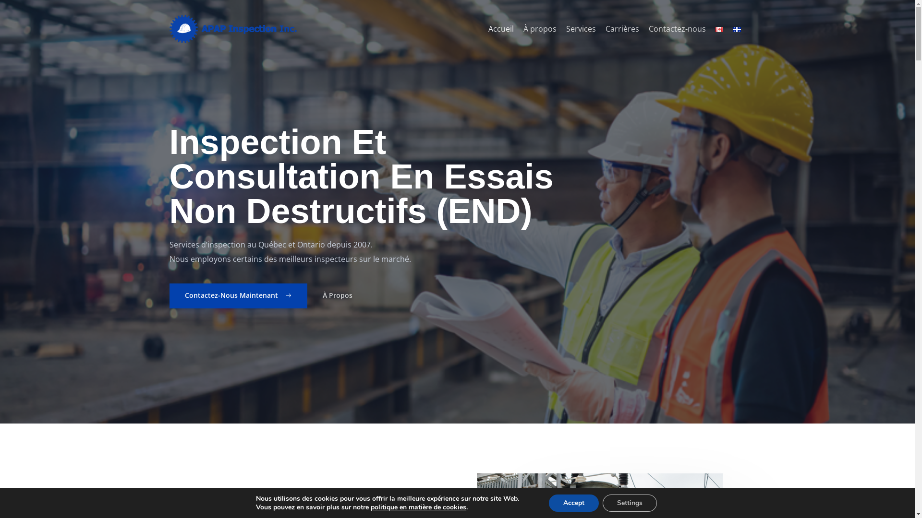  I want to click on Contactez-nous, so click(677, 29).